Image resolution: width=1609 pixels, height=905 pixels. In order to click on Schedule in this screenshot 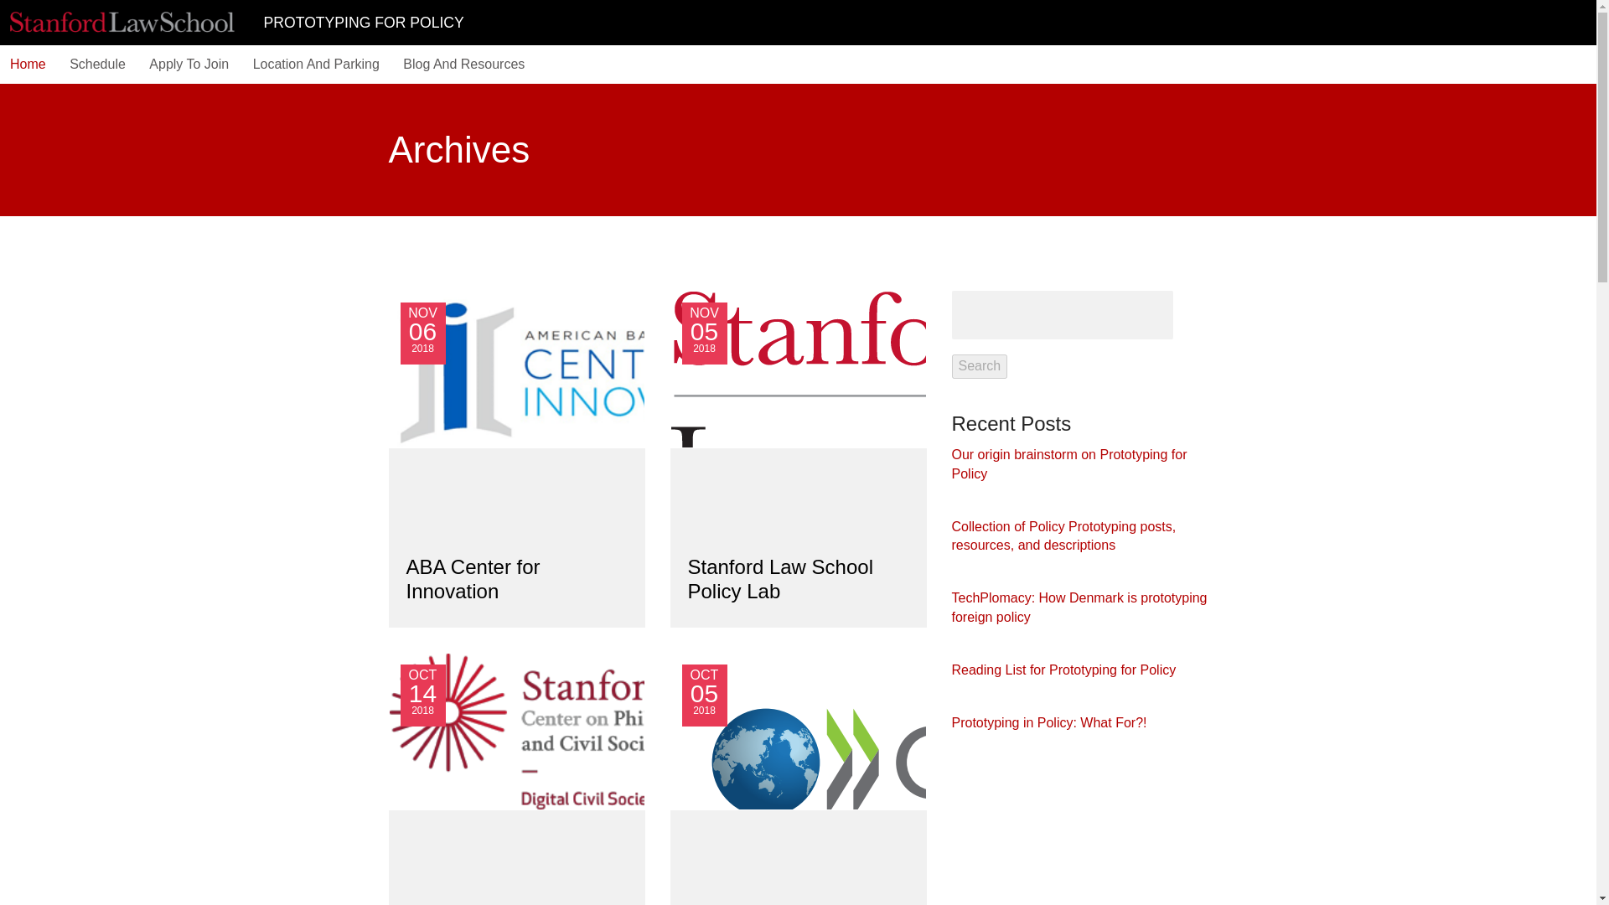, I will do `click(97, 65)`.